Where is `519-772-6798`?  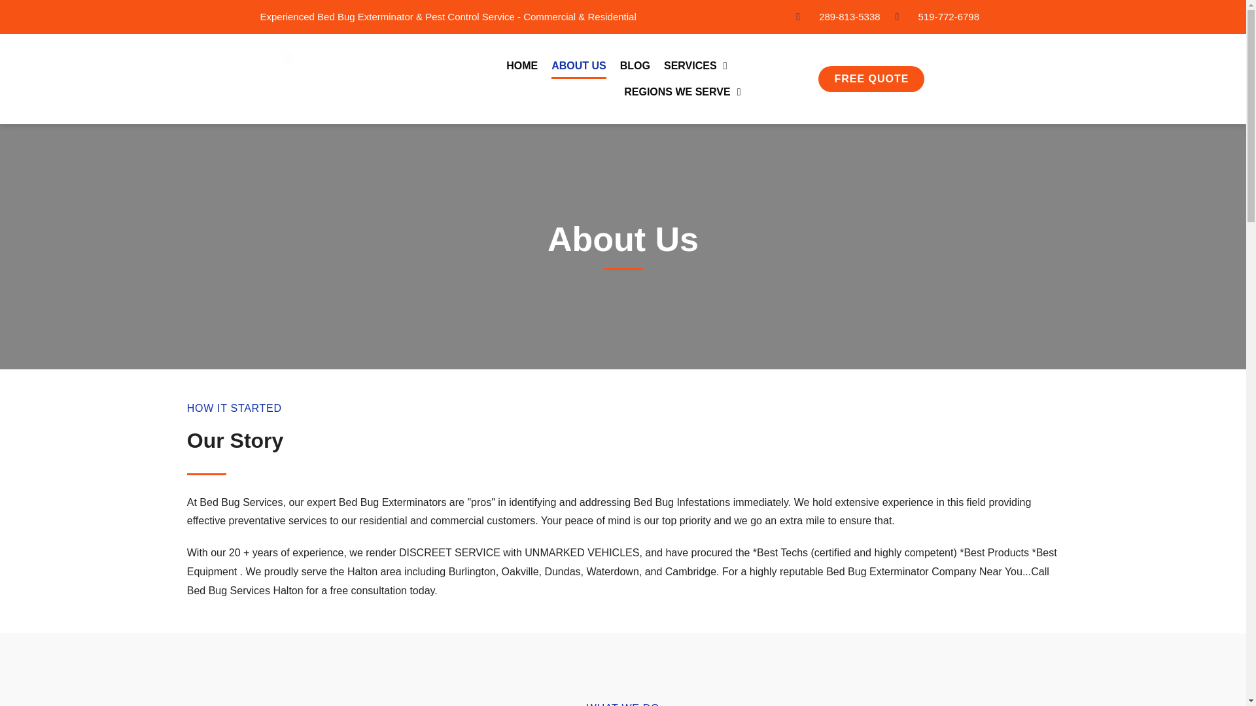 519-772-6798 is located at coordinates (937, 17).